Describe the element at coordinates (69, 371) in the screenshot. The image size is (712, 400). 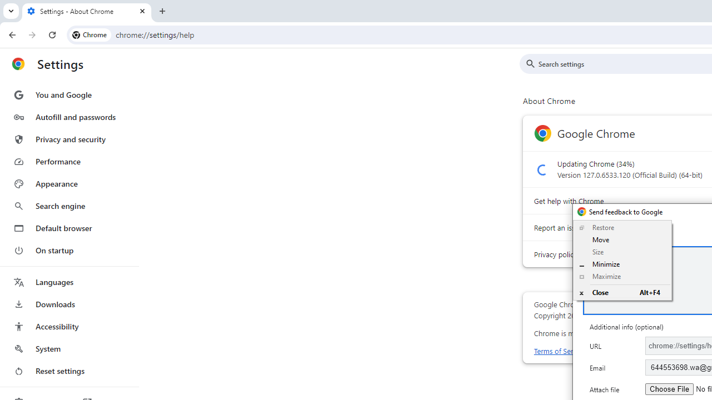
I see `Reset settings` at that location.